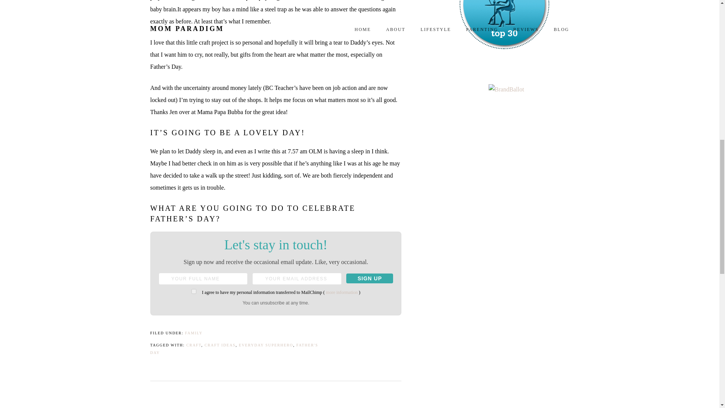  I want to click on SIGN UP, so click(369, 278).